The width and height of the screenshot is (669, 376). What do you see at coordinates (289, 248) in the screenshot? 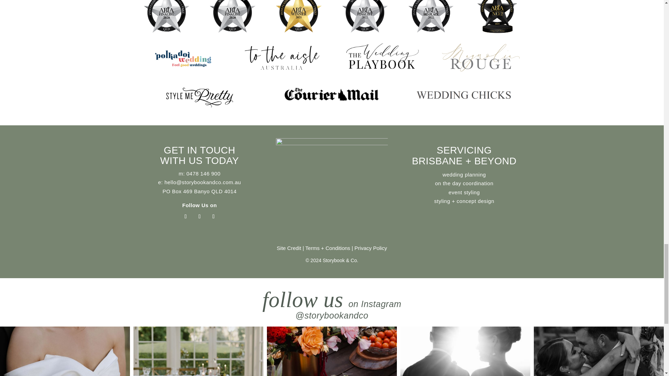
I see `Site Credit ` at bounding box center [289, 248].